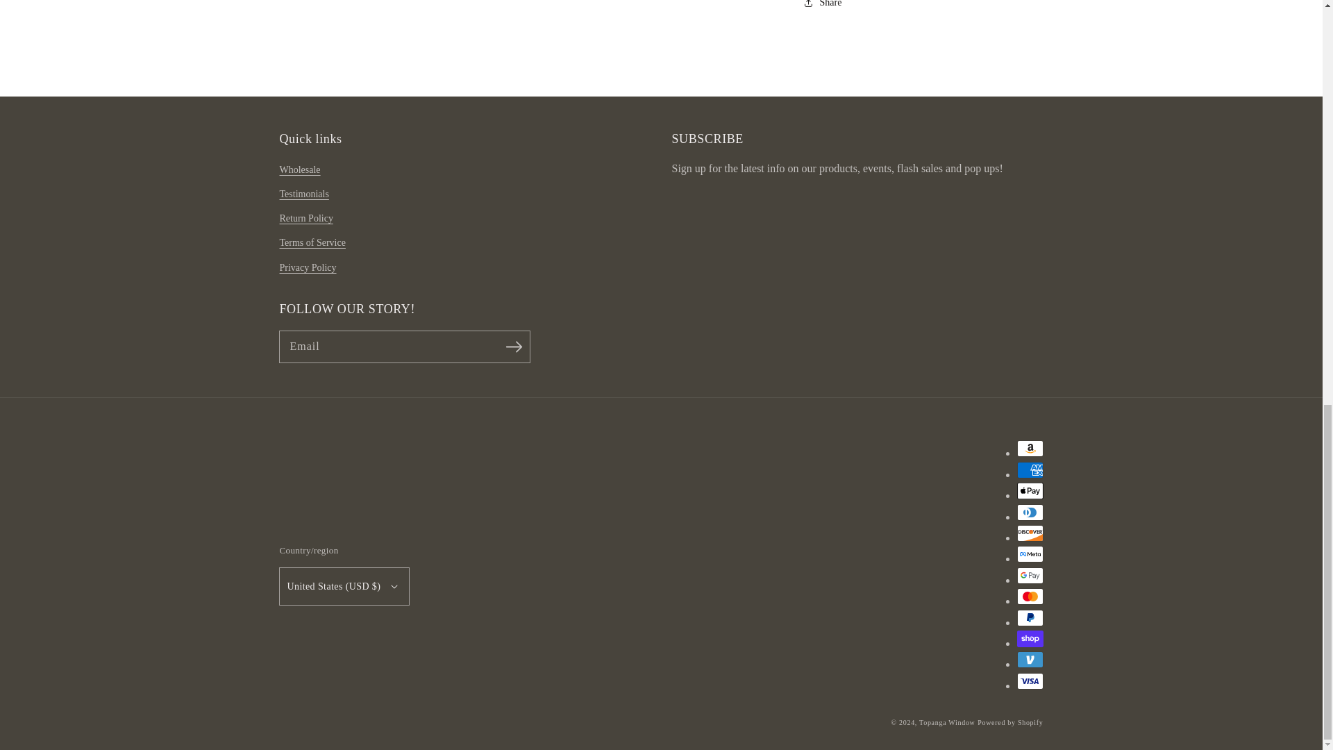  What do you see at coordinates (1029, 491) in the screenshot?
I see `Apple Pay` at bounding box center [1029, 491].